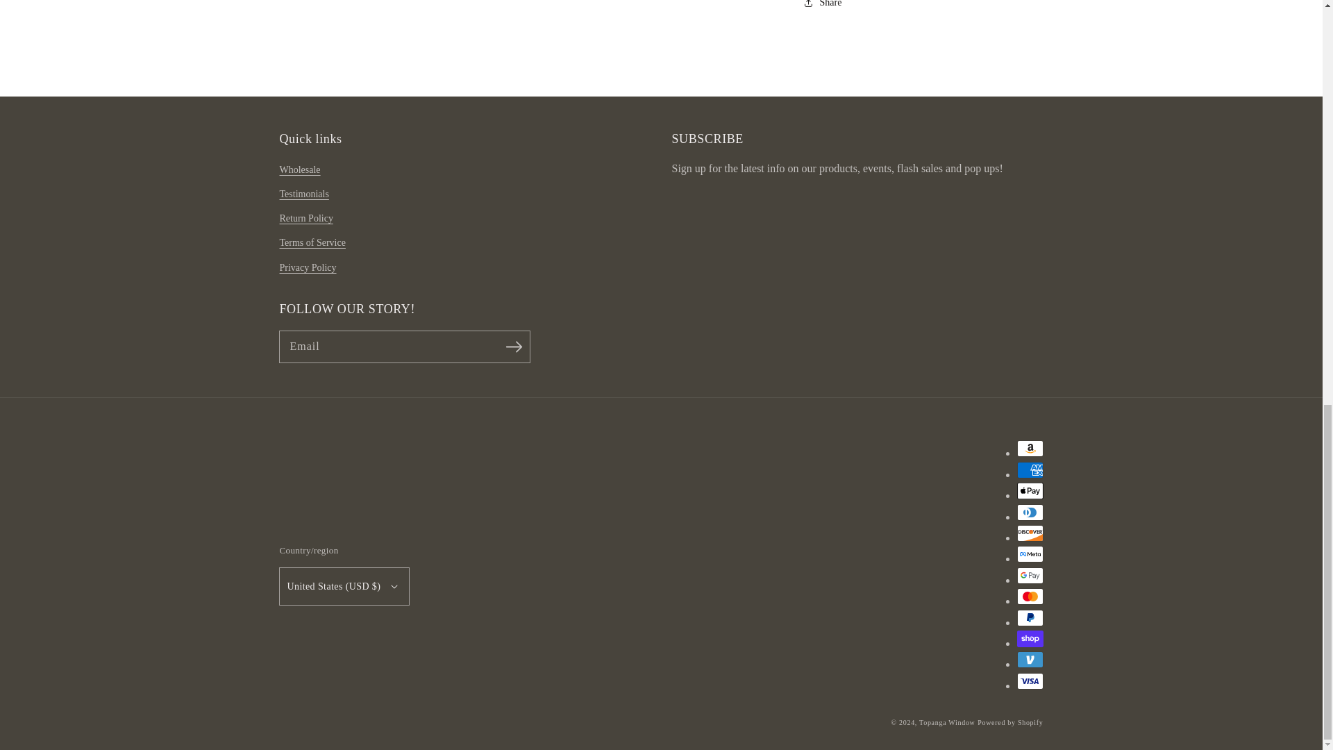  What do you see at coordinates (1029, 491) in the screenshot?
I see `Apple Pay` at bounding box center [1029, 491].